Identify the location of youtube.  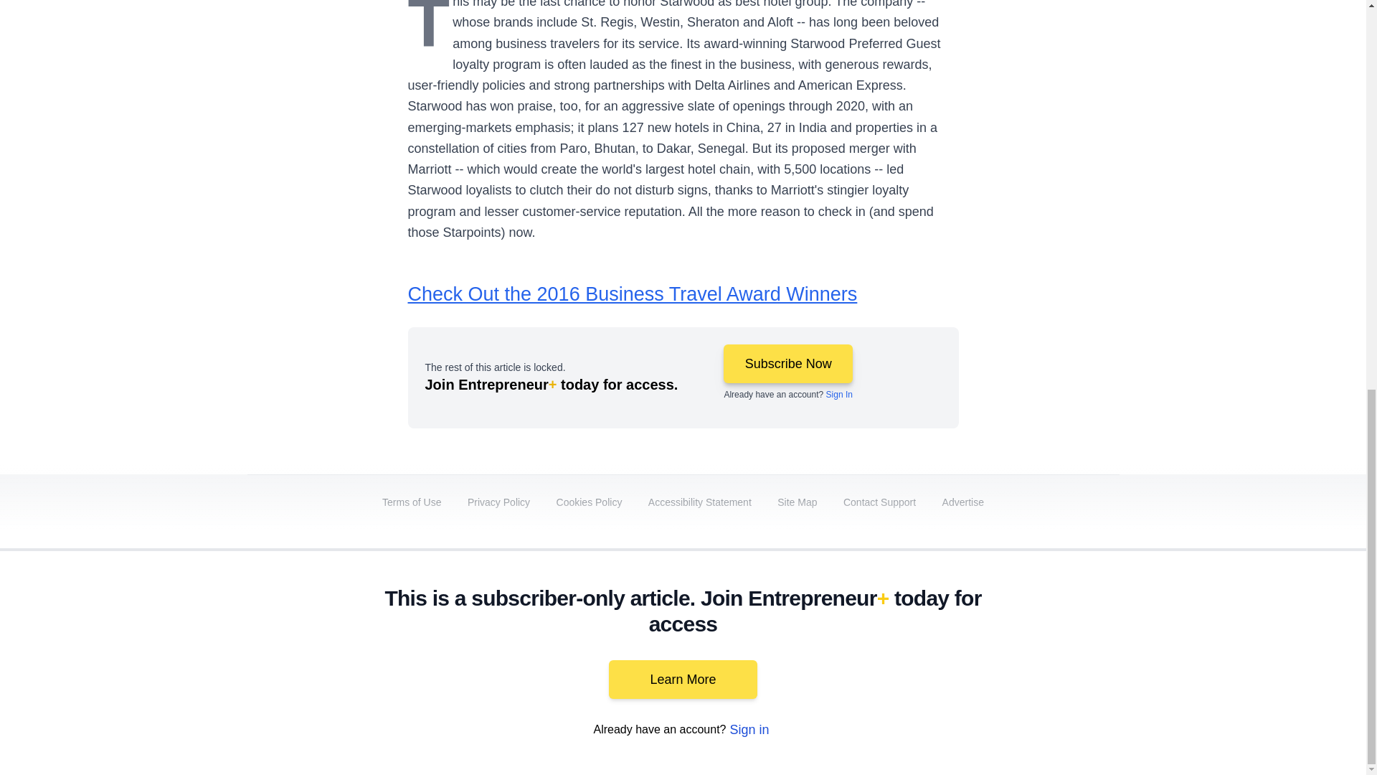
(941, 654).